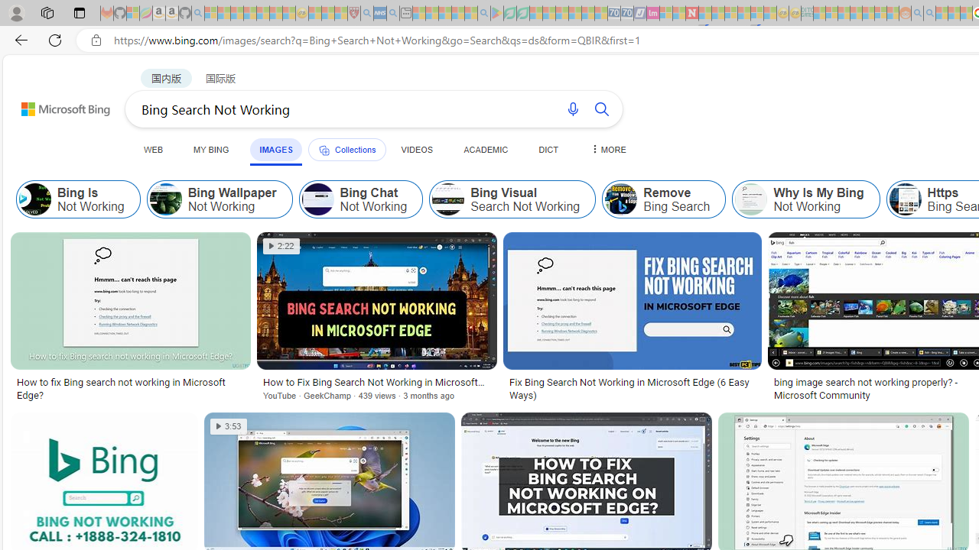 The width and height of the screenshot is (979, 550). Describe the element at coordinates (805, 199) in the screenshot. I see `Why Is My Bing Not Working` at that location.